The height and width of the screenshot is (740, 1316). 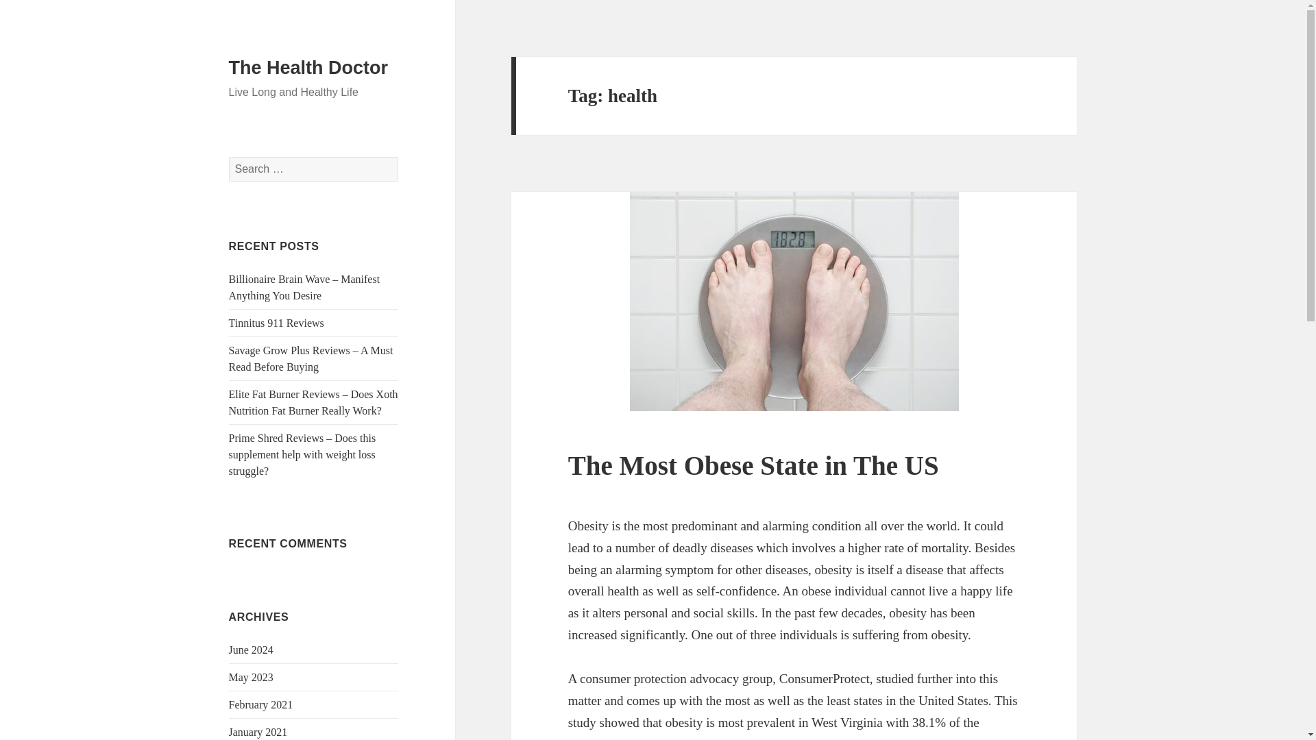 I want to click on January 2021, so click(x=258, y=732).